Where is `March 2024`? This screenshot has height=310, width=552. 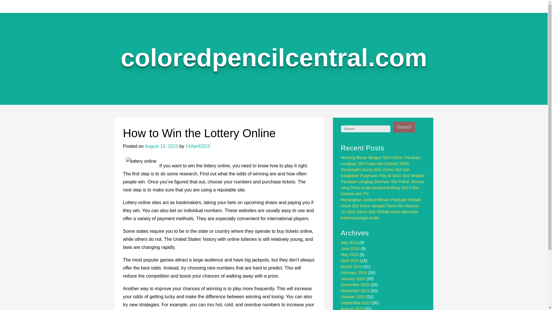 March 2024 is located at coordinates (351, 267).